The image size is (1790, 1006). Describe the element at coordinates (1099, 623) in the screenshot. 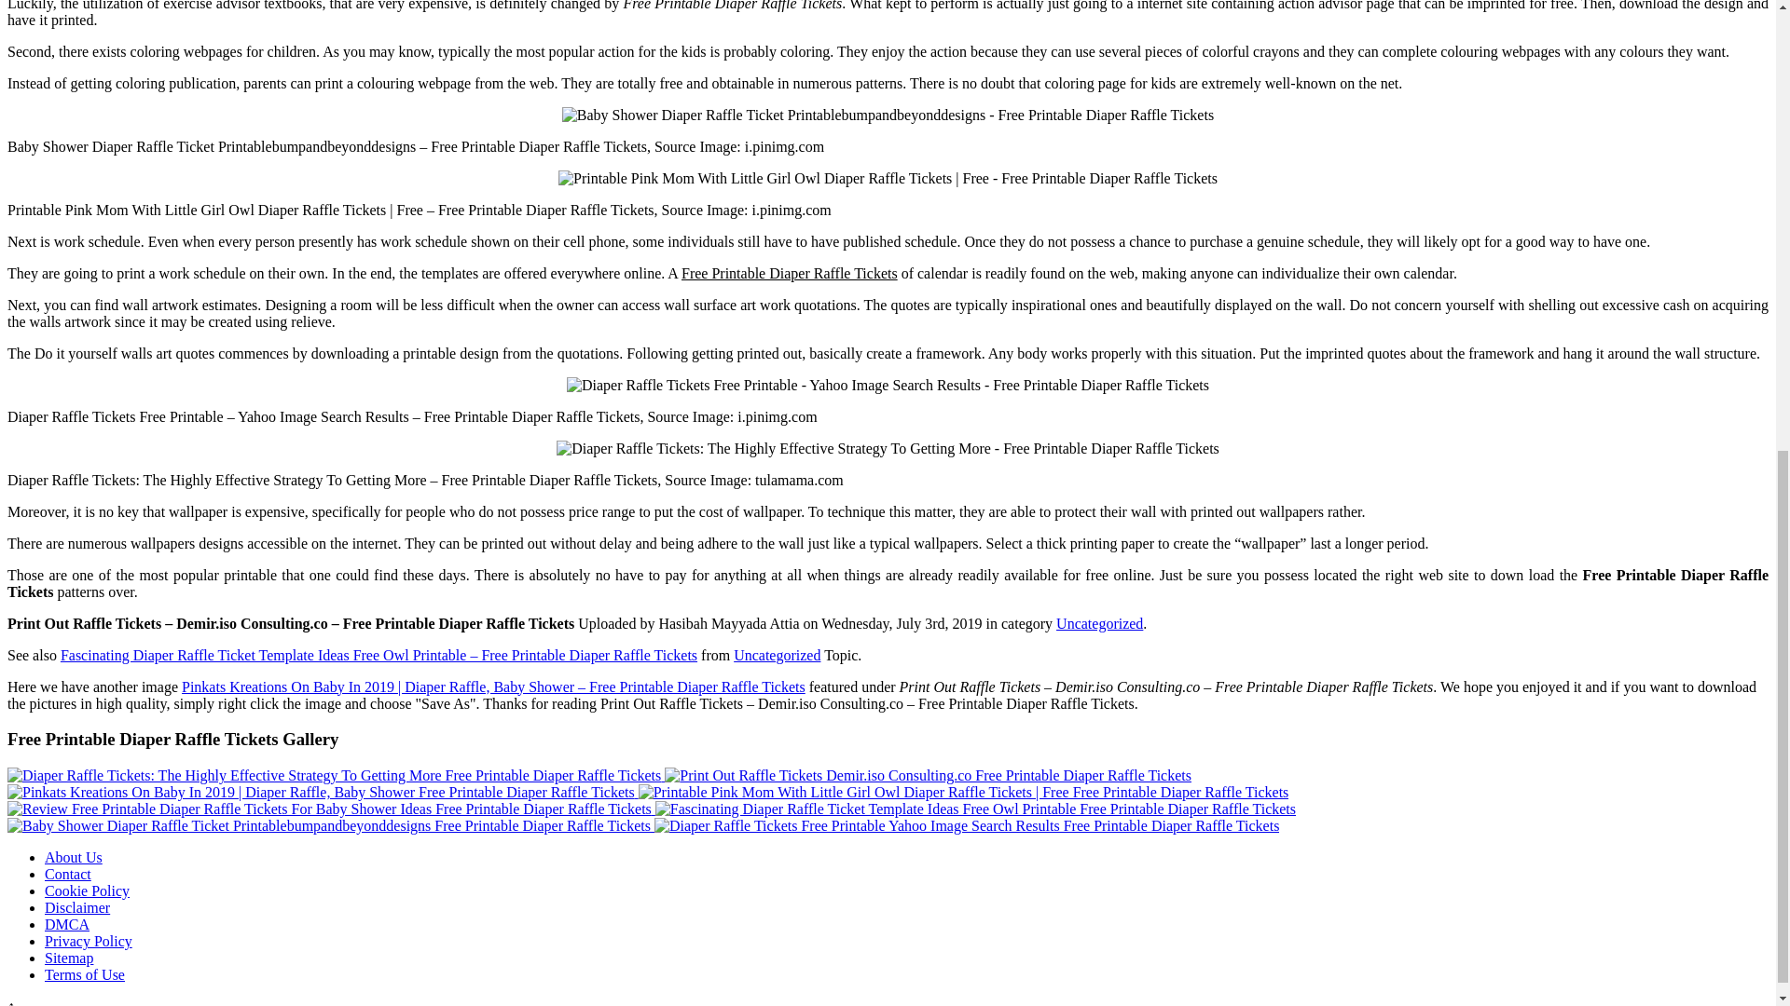

I see `Uncategorized` at that location.